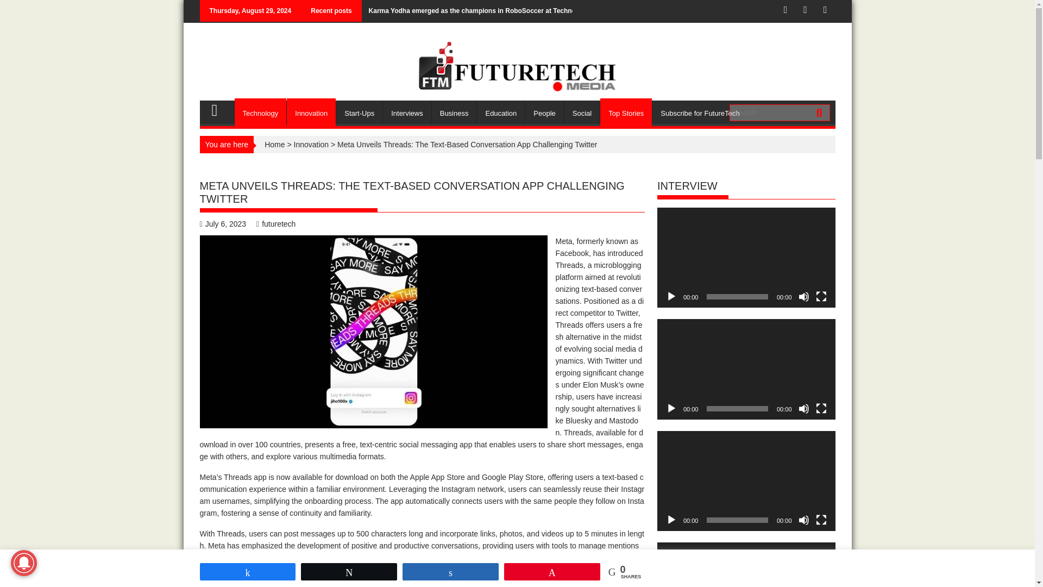 The width and height of the screenshot is (1043, 587). I want to click on People, so click(544, 113).